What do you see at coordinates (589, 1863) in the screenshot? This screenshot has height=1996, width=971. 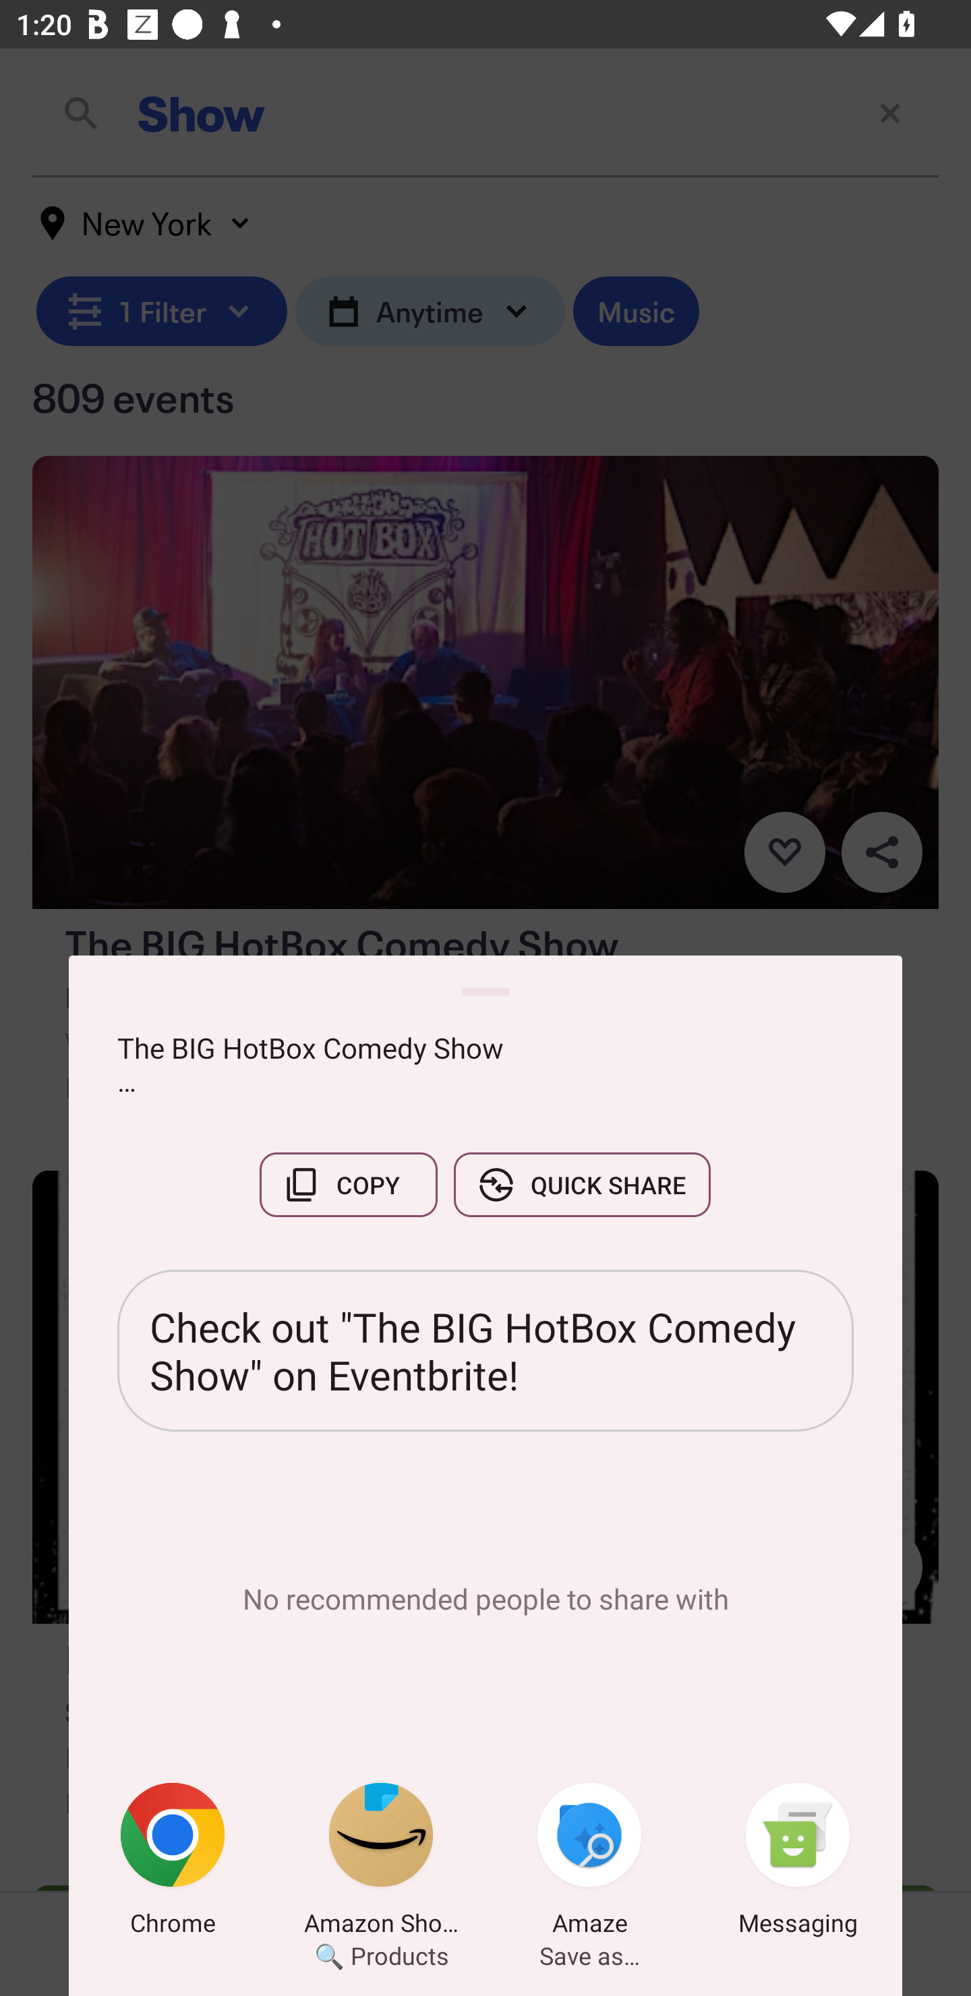 I see `Amaze Save as…` at bounding box center [589, 1863].